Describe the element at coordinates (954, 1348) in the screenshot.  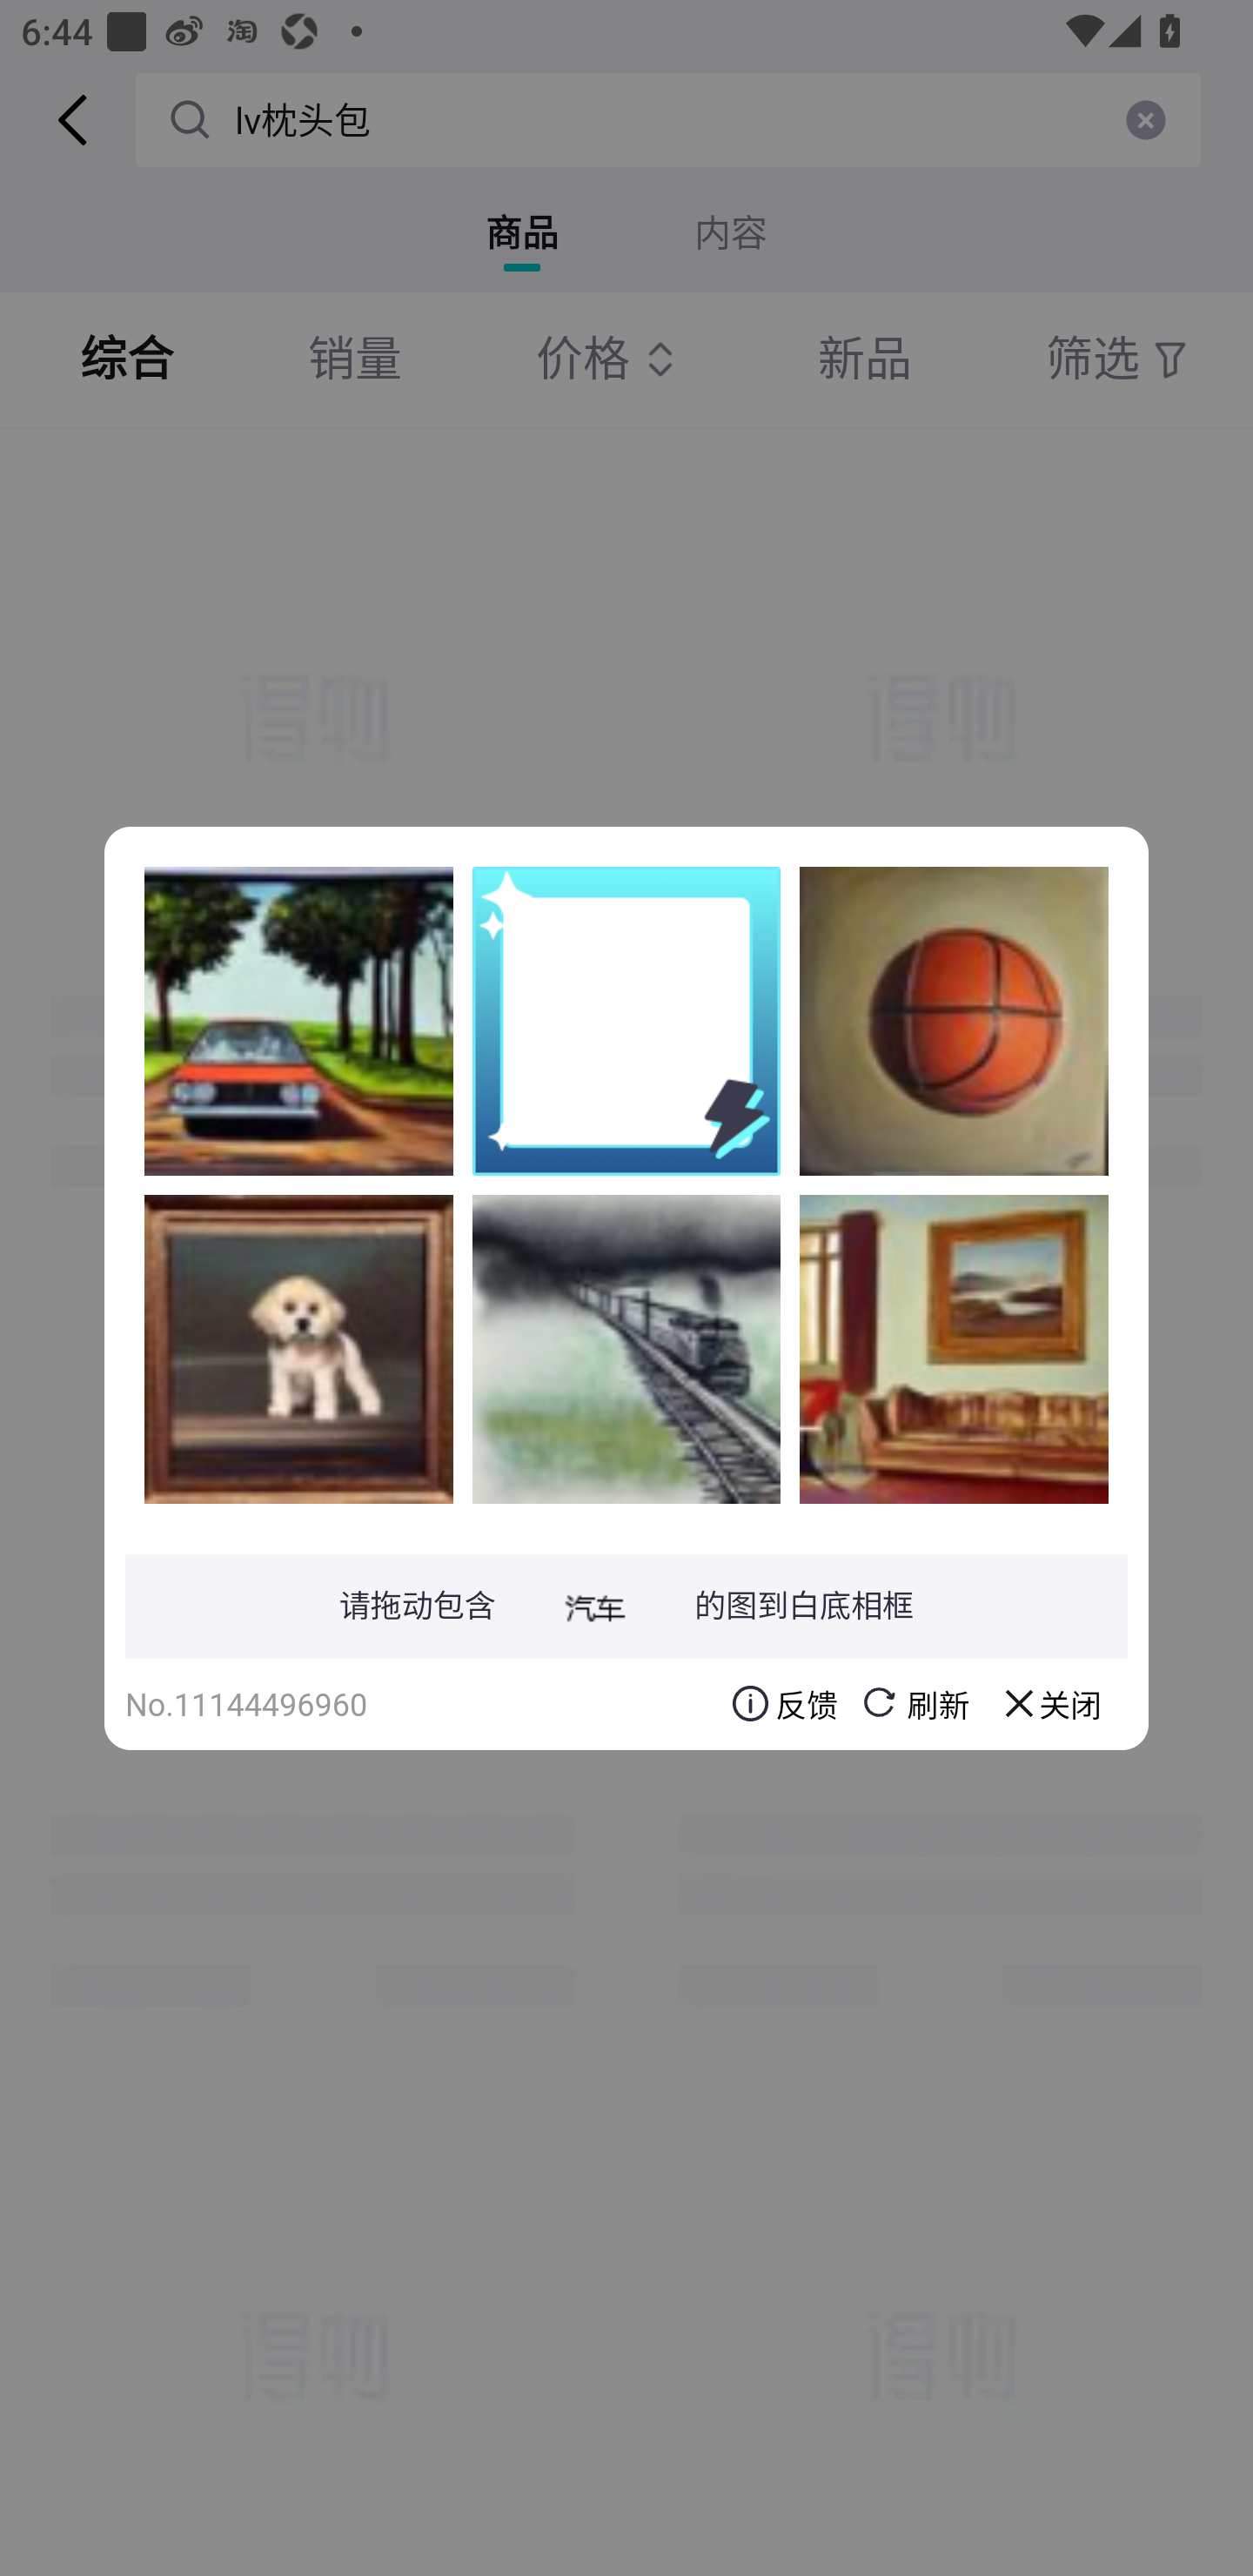
I see `PWp9jTk7AENEvdrcXznOqJ3anJkyzqObNfBf4s2AV` at that location.